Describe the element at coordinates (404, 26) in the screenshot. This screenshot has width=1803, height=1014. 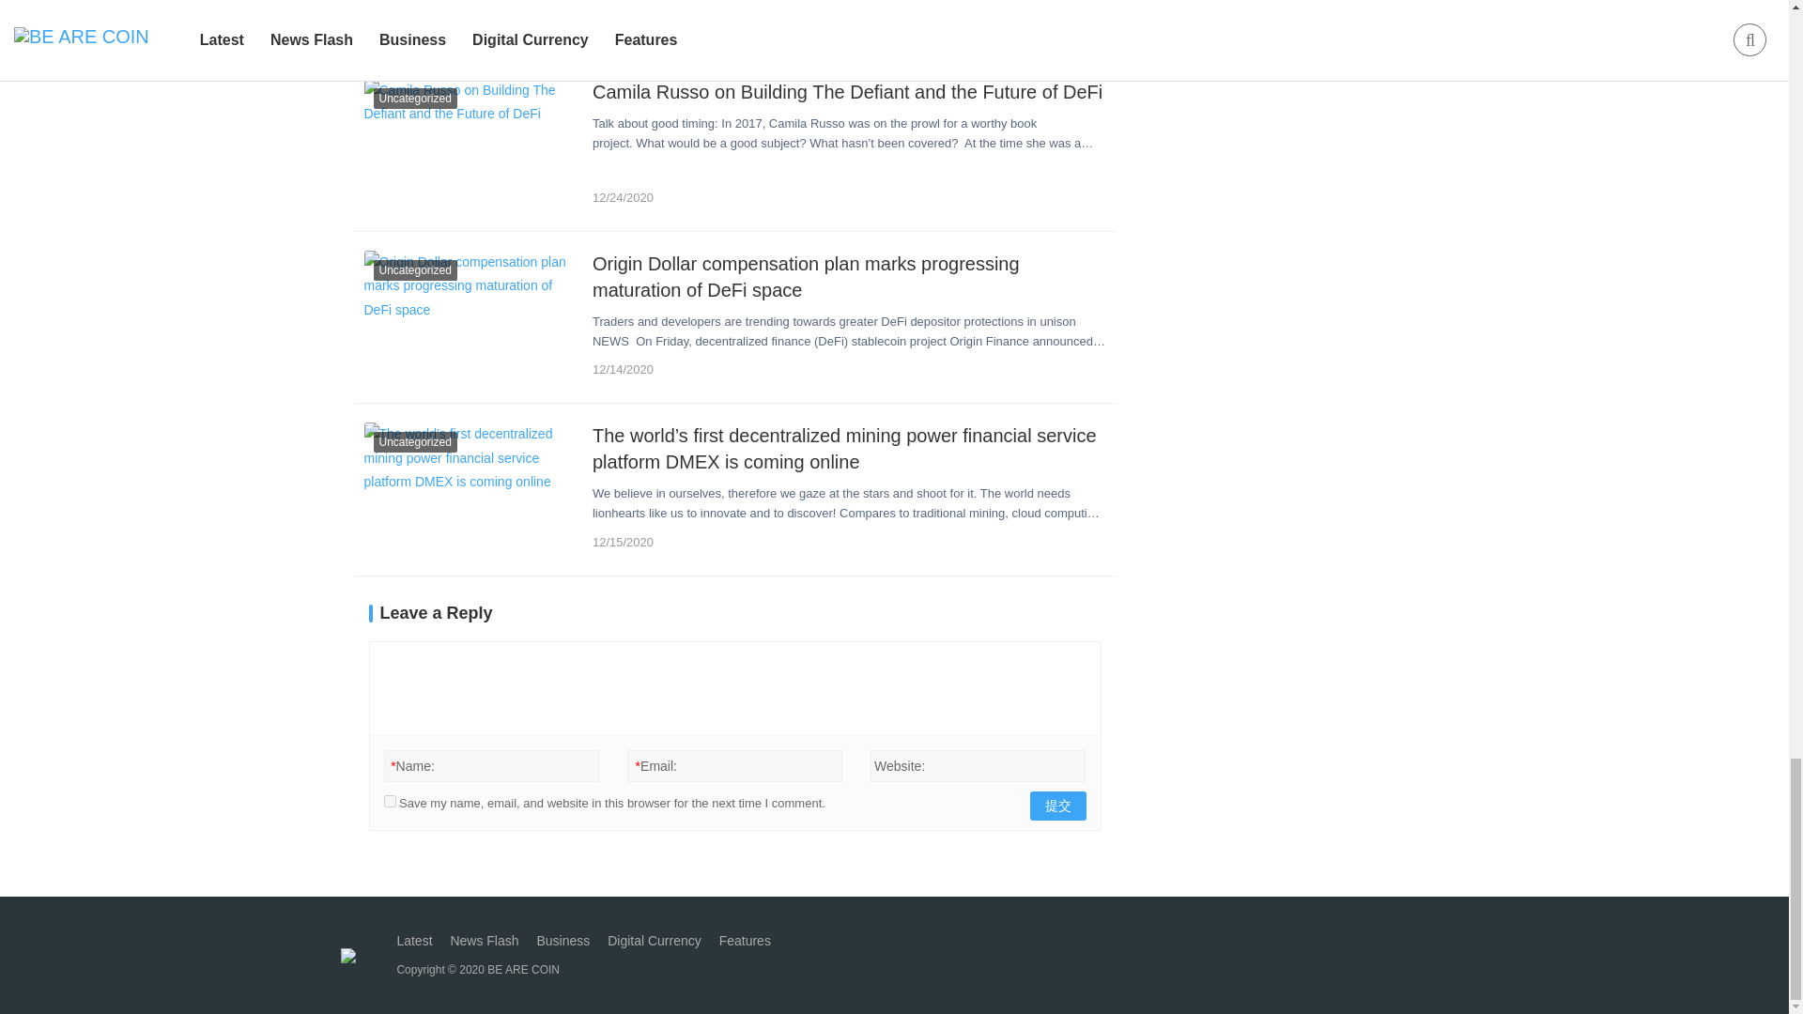
I see `Uncategorized` at that location.